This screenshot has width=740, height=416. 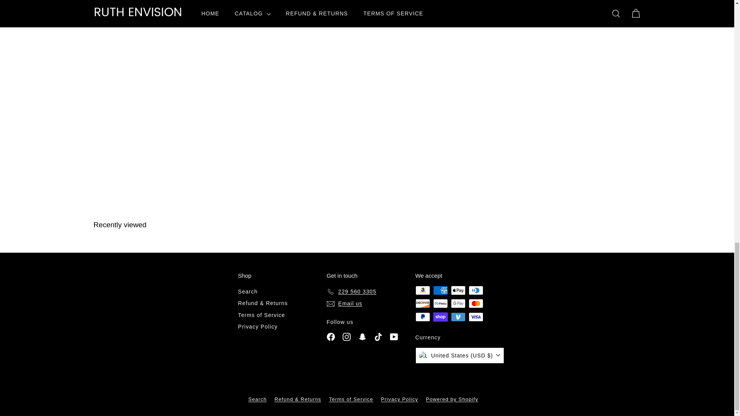 What do you see at coordinates (440, 290) in the screenshot?
I see `American Express` at bounding box center [440, 290].